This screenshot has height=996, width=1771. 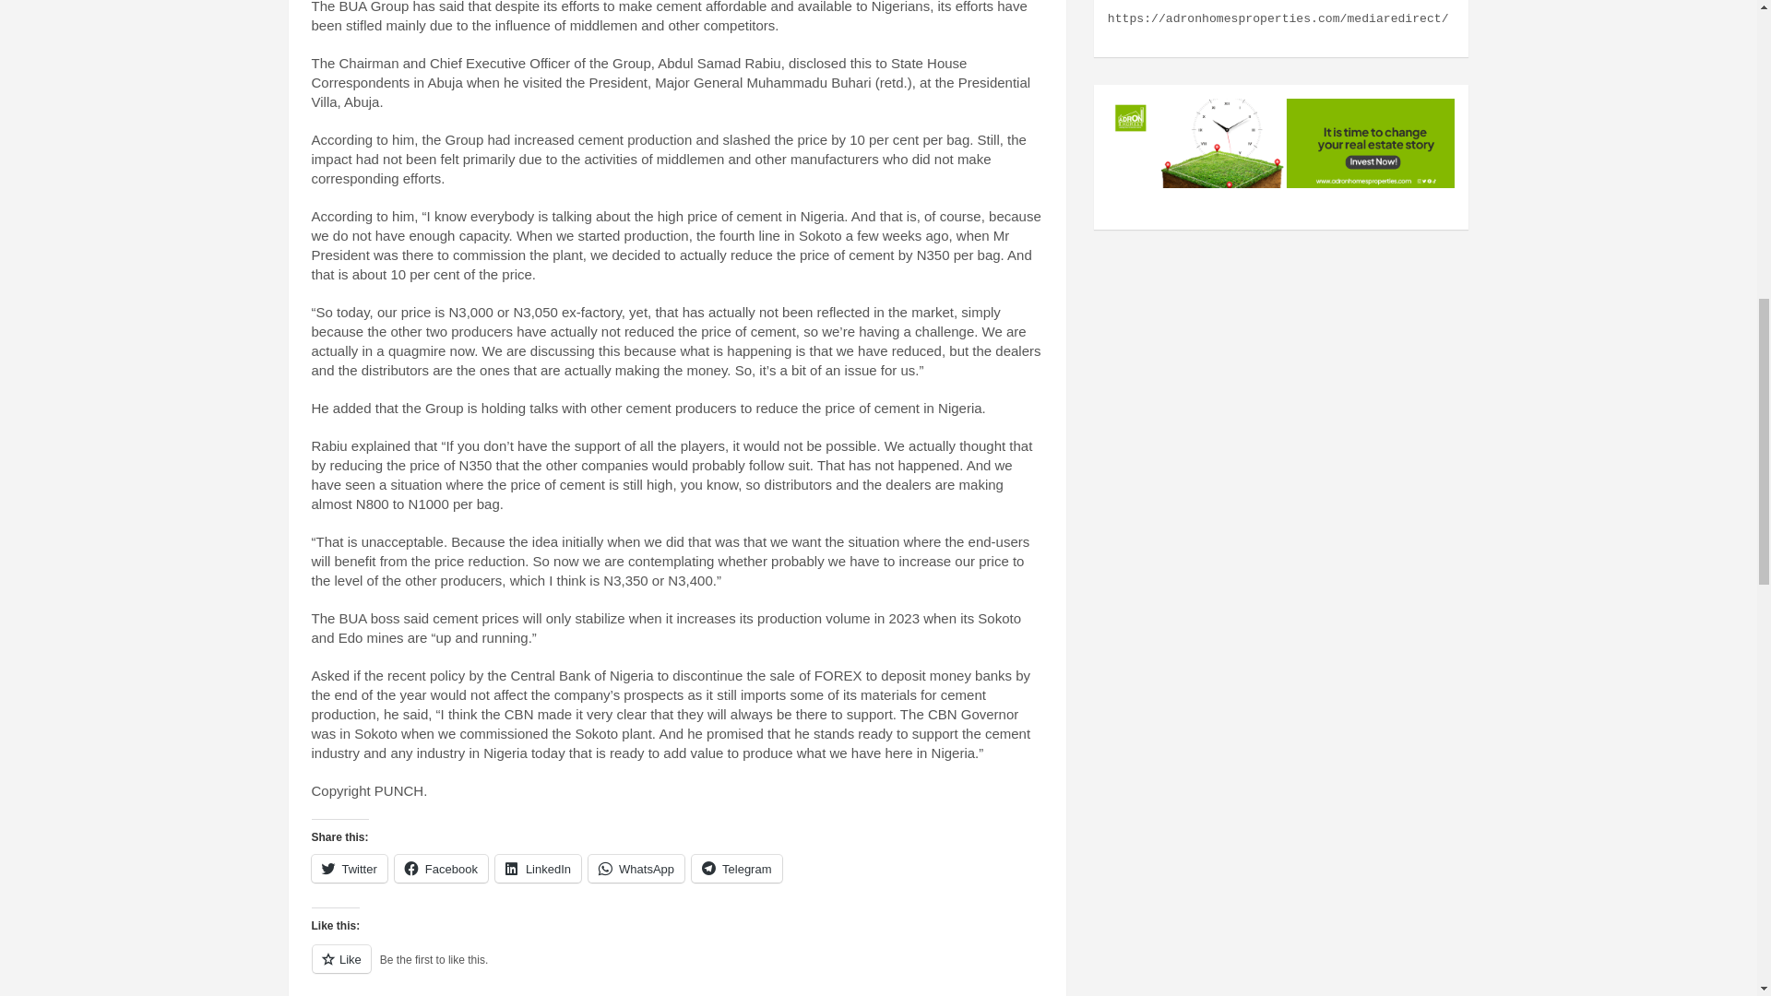 I want to click on Click to share on LinkedIn, so click(x=538, y=868).